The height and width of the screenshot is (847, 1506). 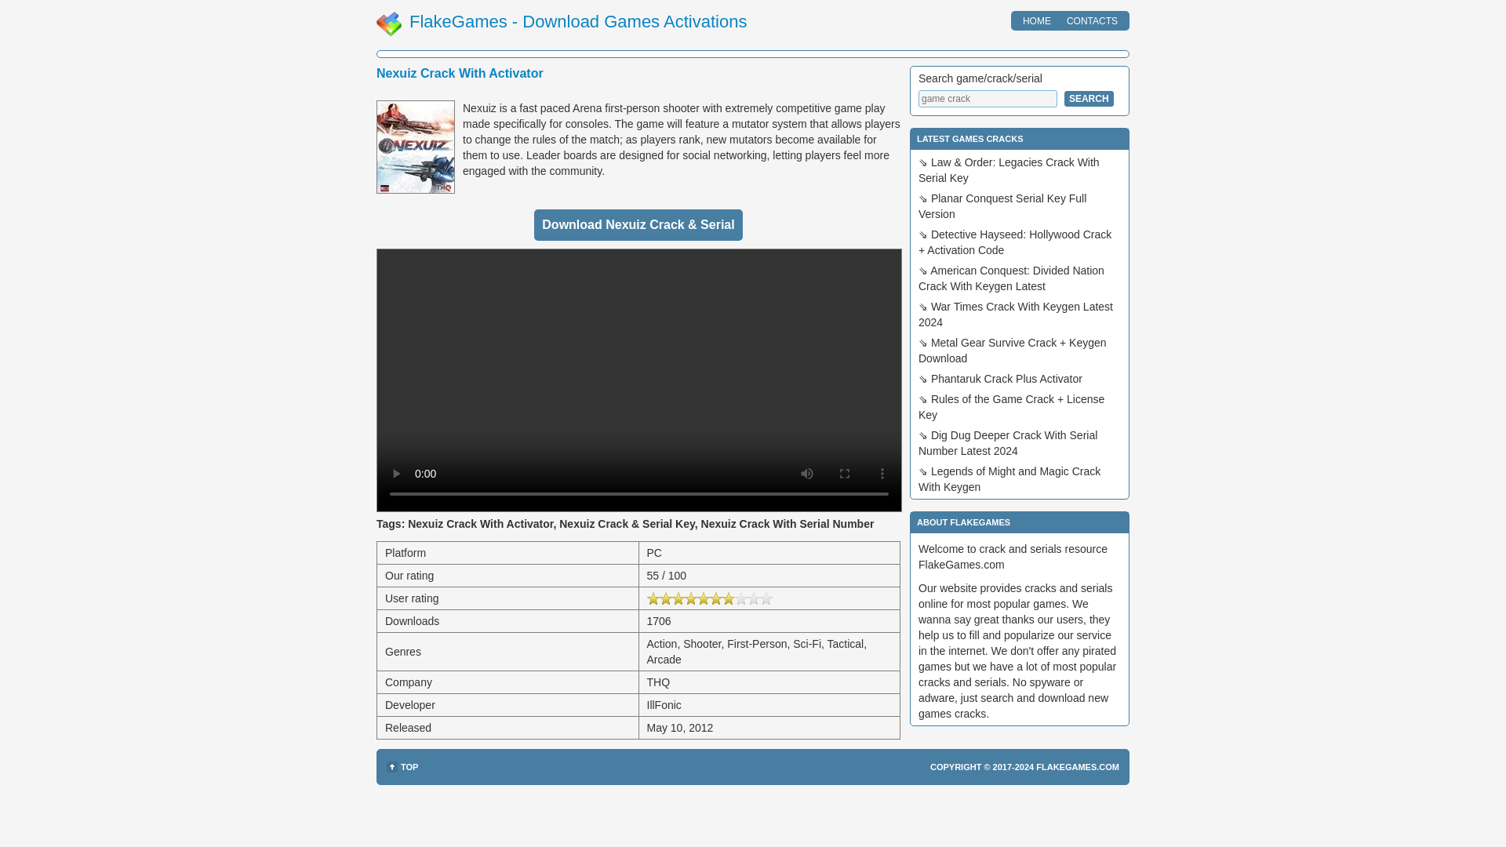 I want to click on CONTACTS, so click(x=1092, y=20).